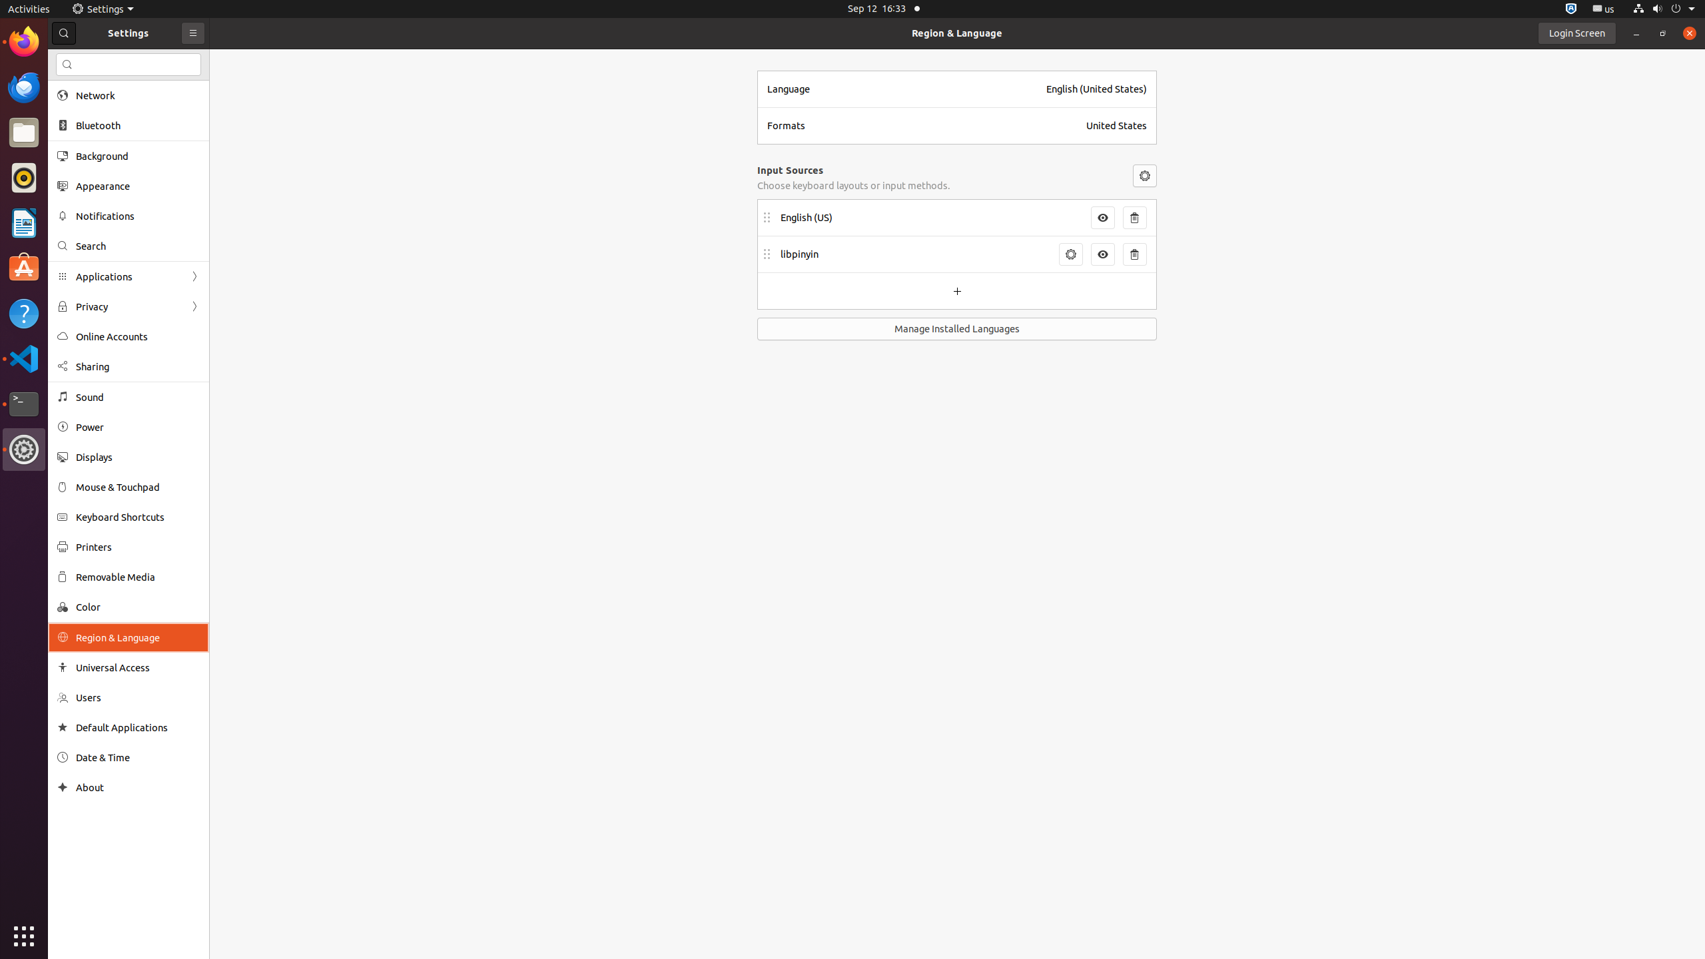 The image size is (1705, 959). What do you see at coordinates (854, 185) in the screenshot?
I see `Choose keyboard layouts or input methods.` at bounding box center [854, 185].